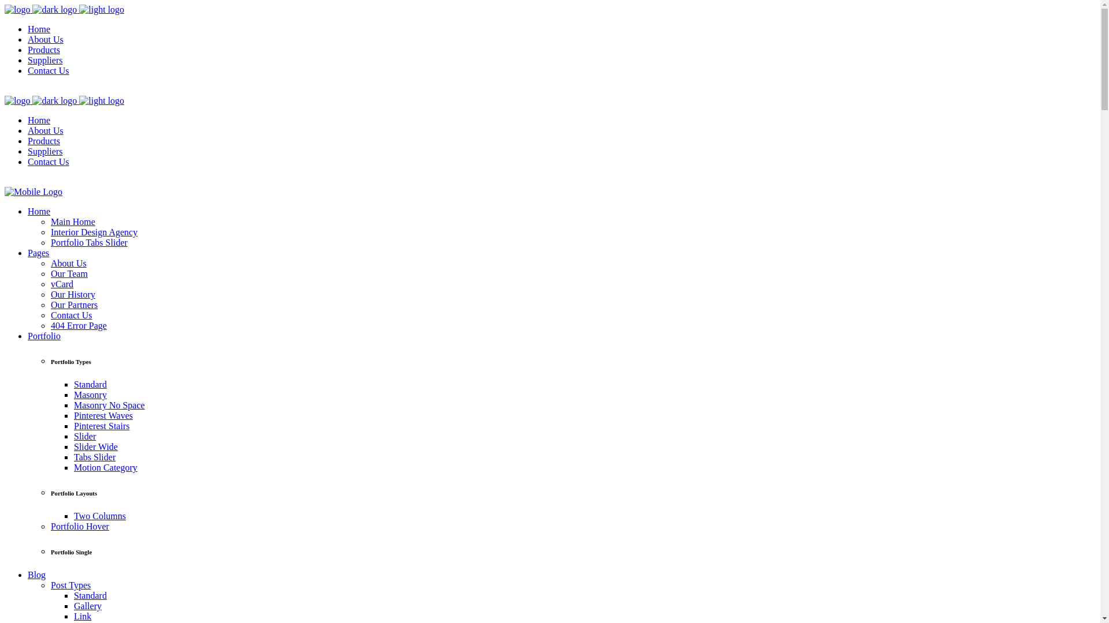  I want to click on Two Columns, so click(100, 516).